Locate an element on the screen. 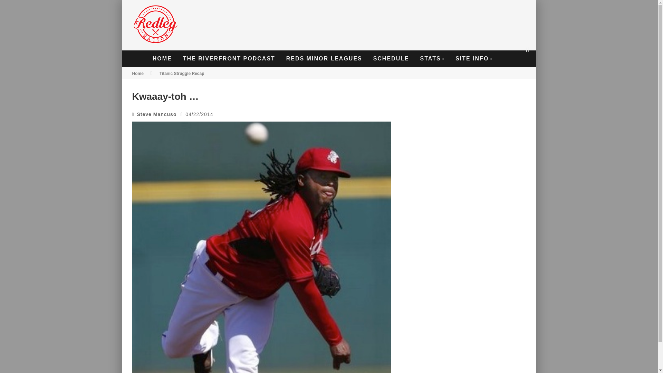  HOME is located at coordinates (162, 59).